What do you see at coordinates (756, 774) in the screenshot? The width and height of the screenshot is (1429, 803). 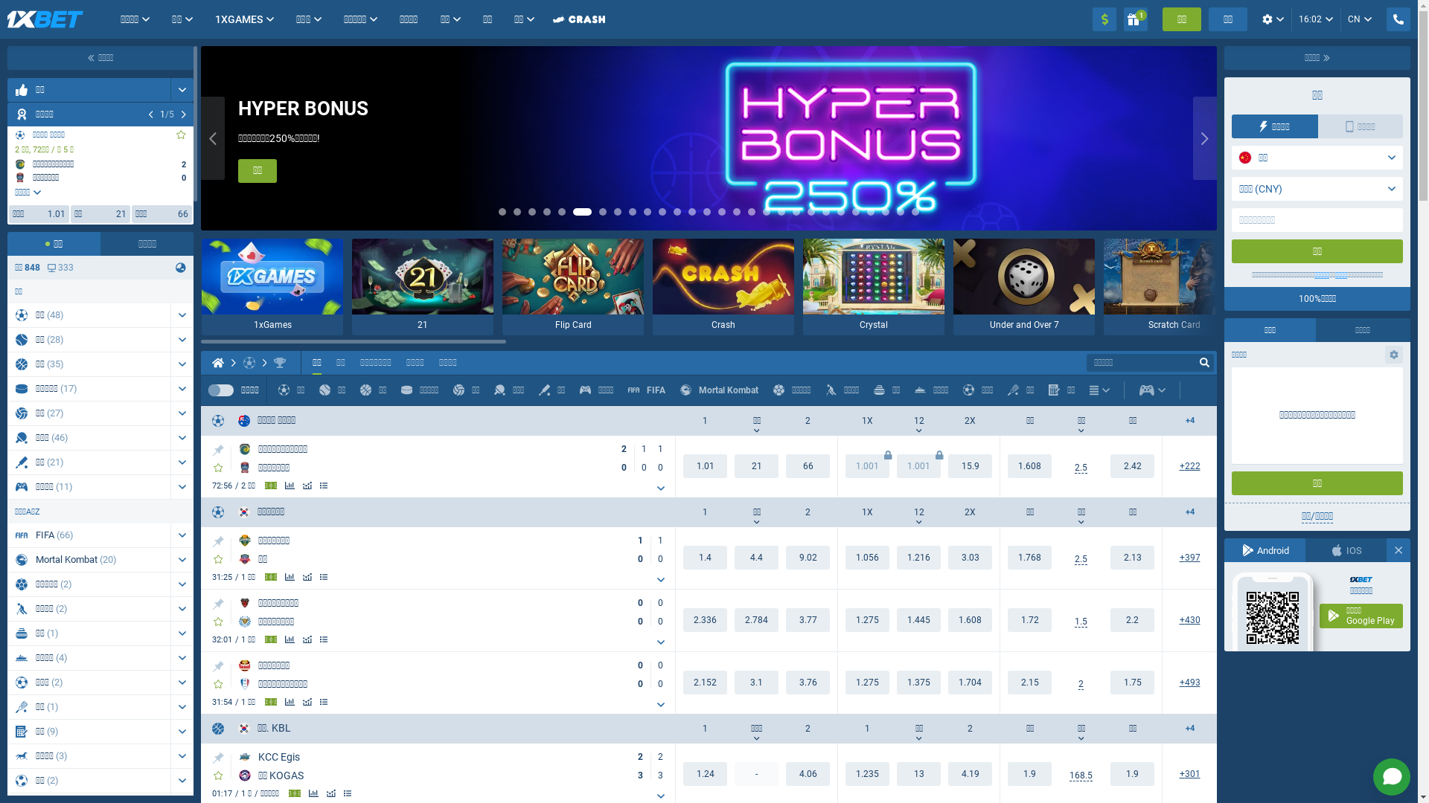 I see `-` at bounding box center [756, 774].